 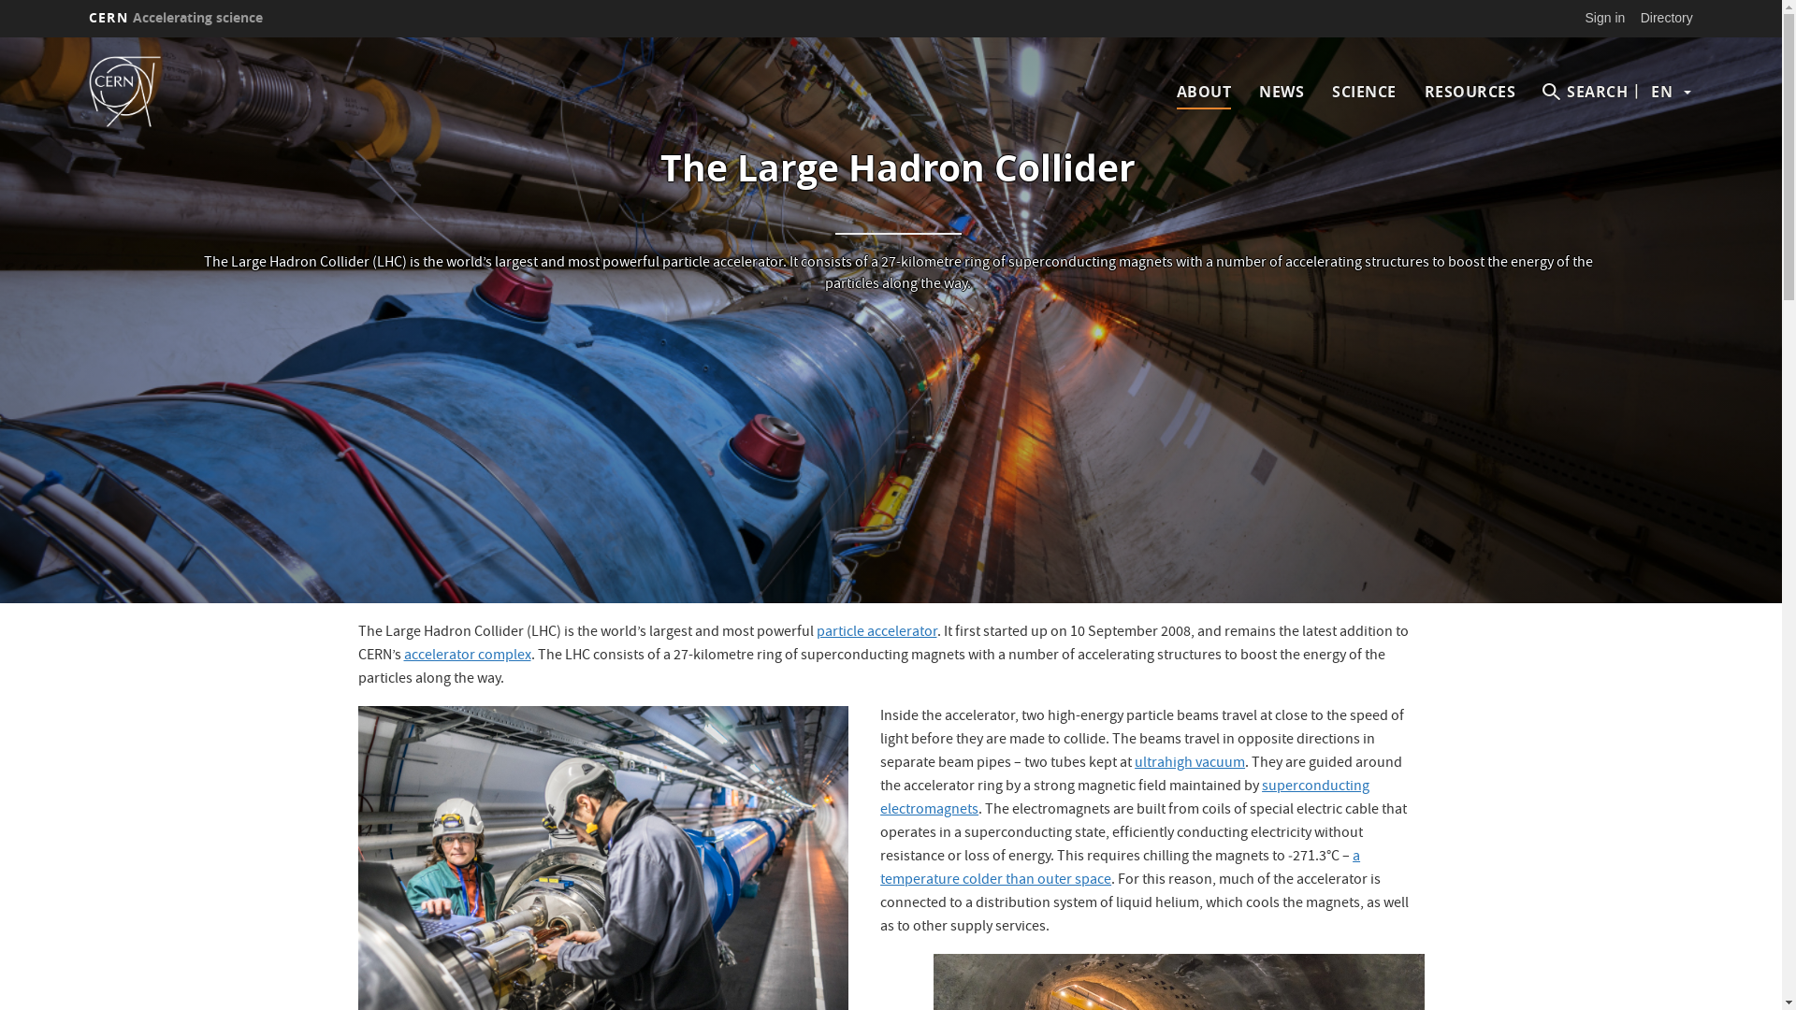 I want to click on a temperature colder than outer space, so click(x=1121, y=869).